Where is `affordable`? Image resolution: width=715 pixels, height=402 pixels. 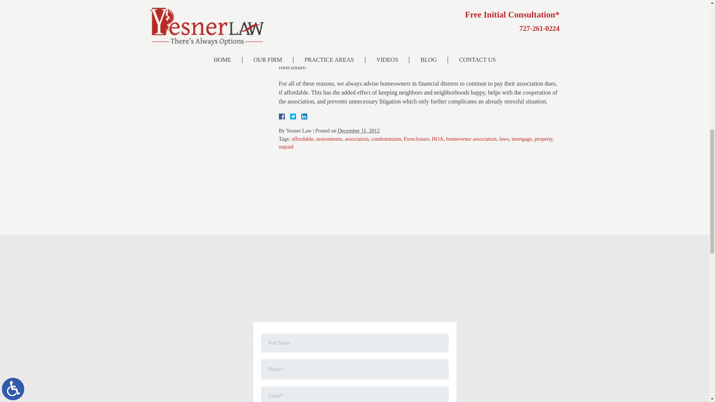
affordable is located at coordinates (302, 139).